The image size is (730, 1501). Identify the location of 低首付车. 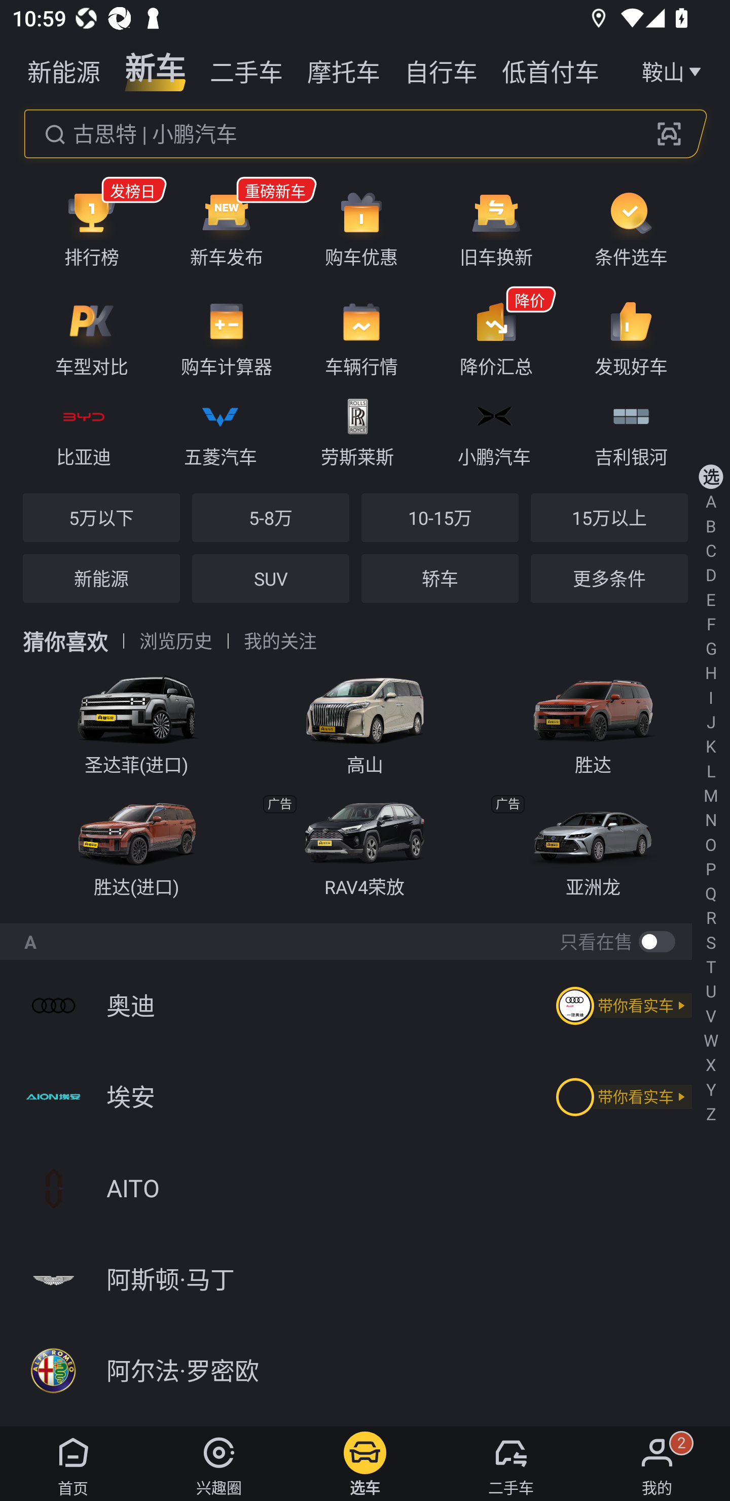
(551, 70).